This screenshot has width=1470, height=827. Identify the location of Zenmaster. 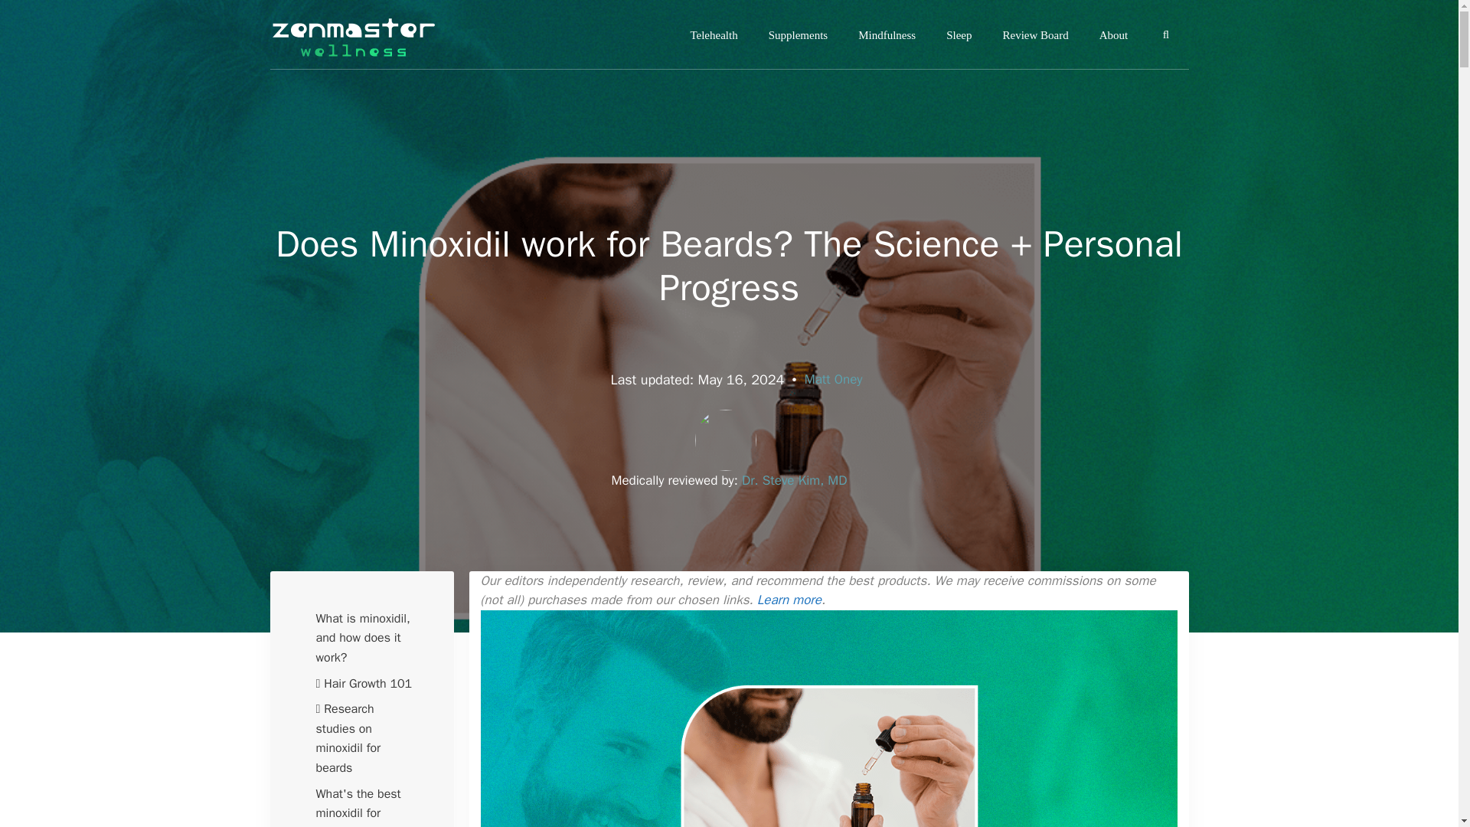
(369, 34).